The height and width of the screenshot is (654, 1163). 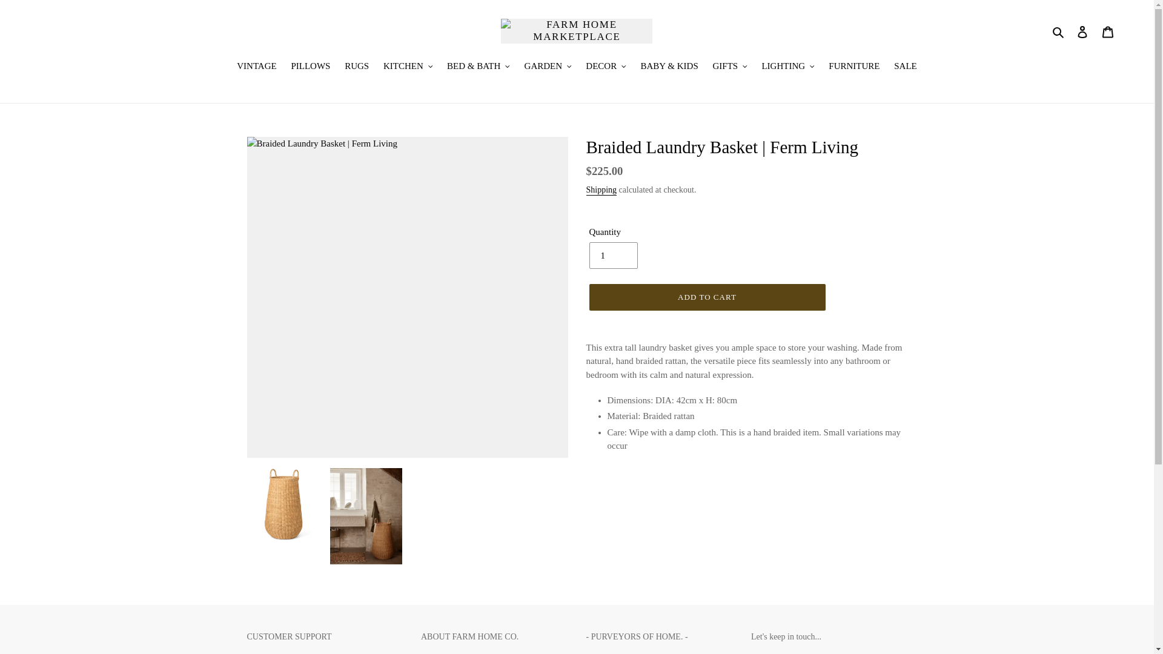 What do you see at coordinates (1082, 31) in the screenshot?
I see `Log in` at bounding box center [1082, 31].